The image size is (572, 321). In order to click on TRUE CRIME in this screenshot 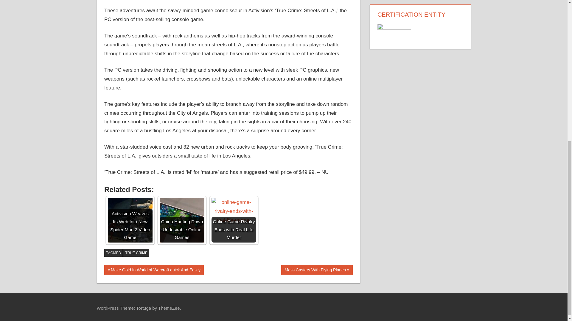, I will do `click(136, 253)`.